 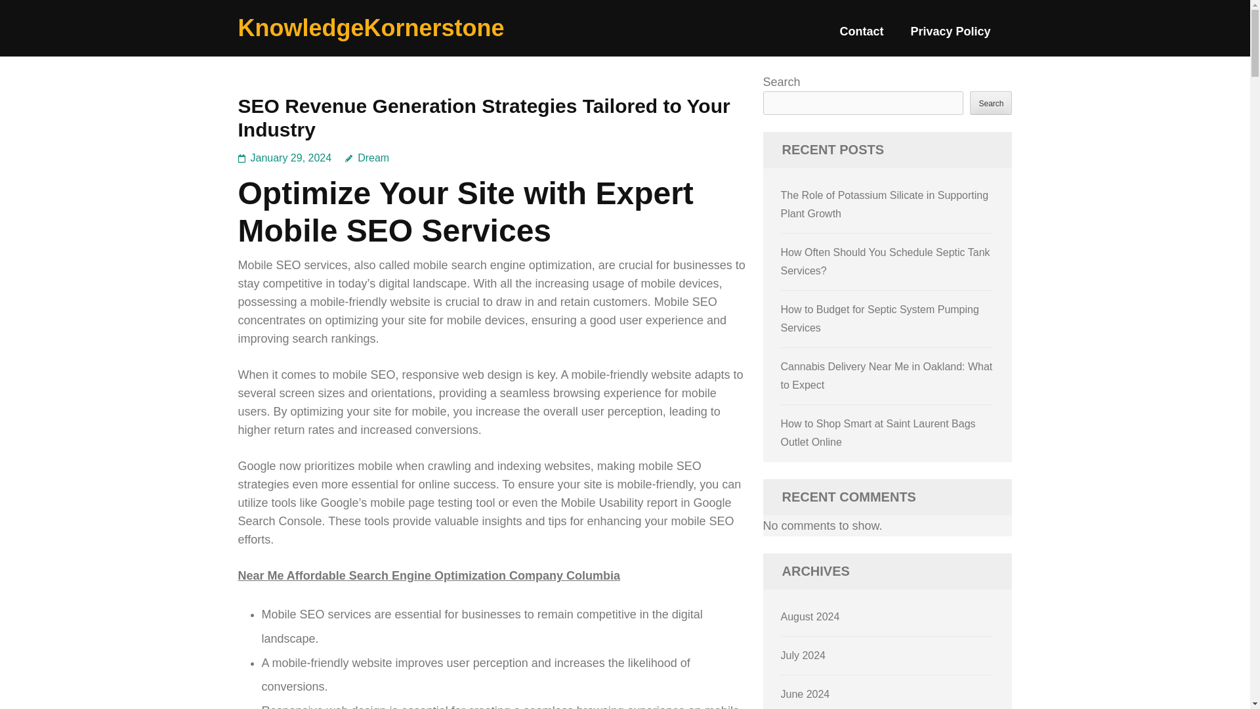 I want to click on August 2024, so click(x=810, y=616).